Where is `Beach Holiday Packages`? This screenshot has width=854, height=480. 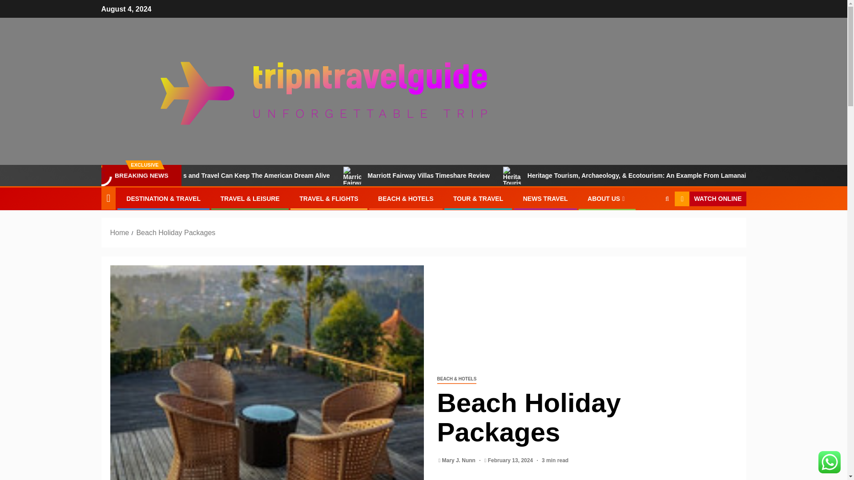 Beach Holiday Packages is located at coordinates (175, 233).